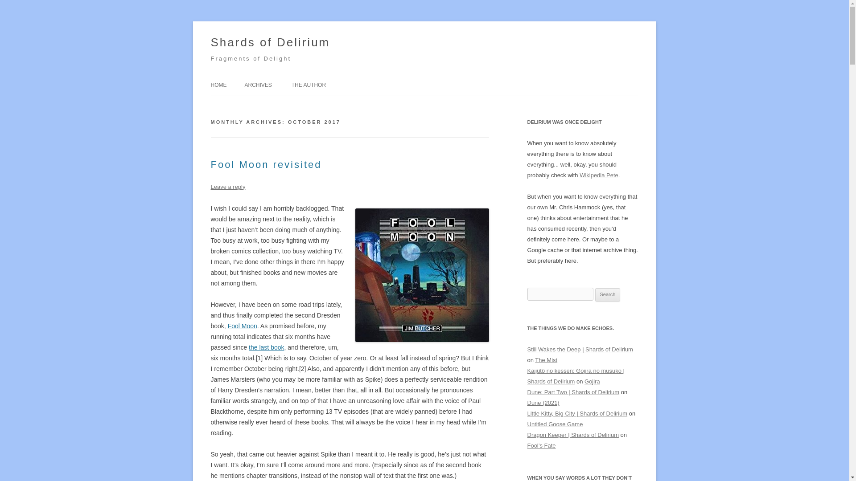 The width and height of the screenshot is (856, 481). What do you see at coordinates (309, 85) in the screenshot?
I see `THE AUTHOR` at bounding box center [309, 85].